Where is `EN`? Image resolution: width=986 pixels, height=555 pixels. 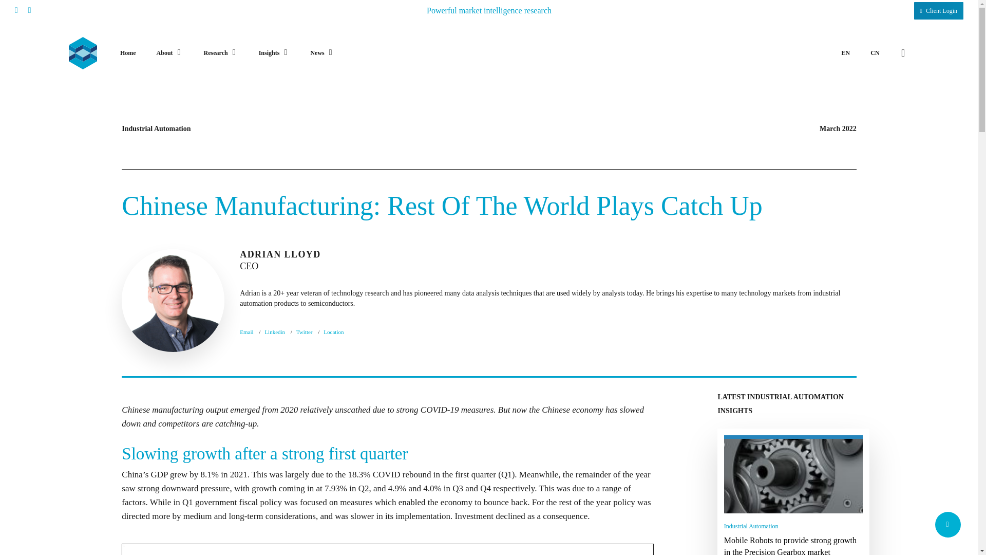 EN is located at coordinates (846, 53).